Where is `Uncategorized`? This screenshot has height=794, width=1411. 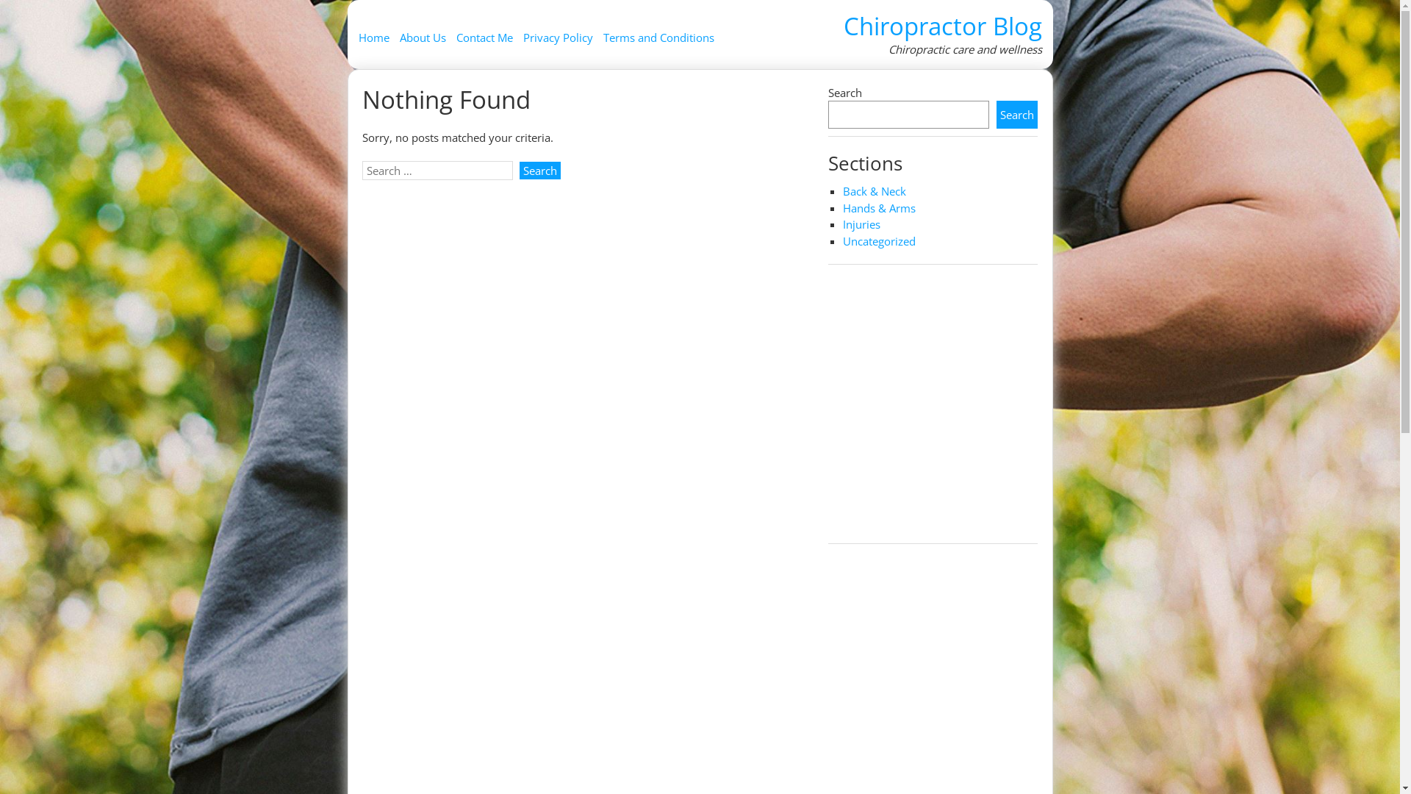 Uncategorized is located at coordinates (879, 241).